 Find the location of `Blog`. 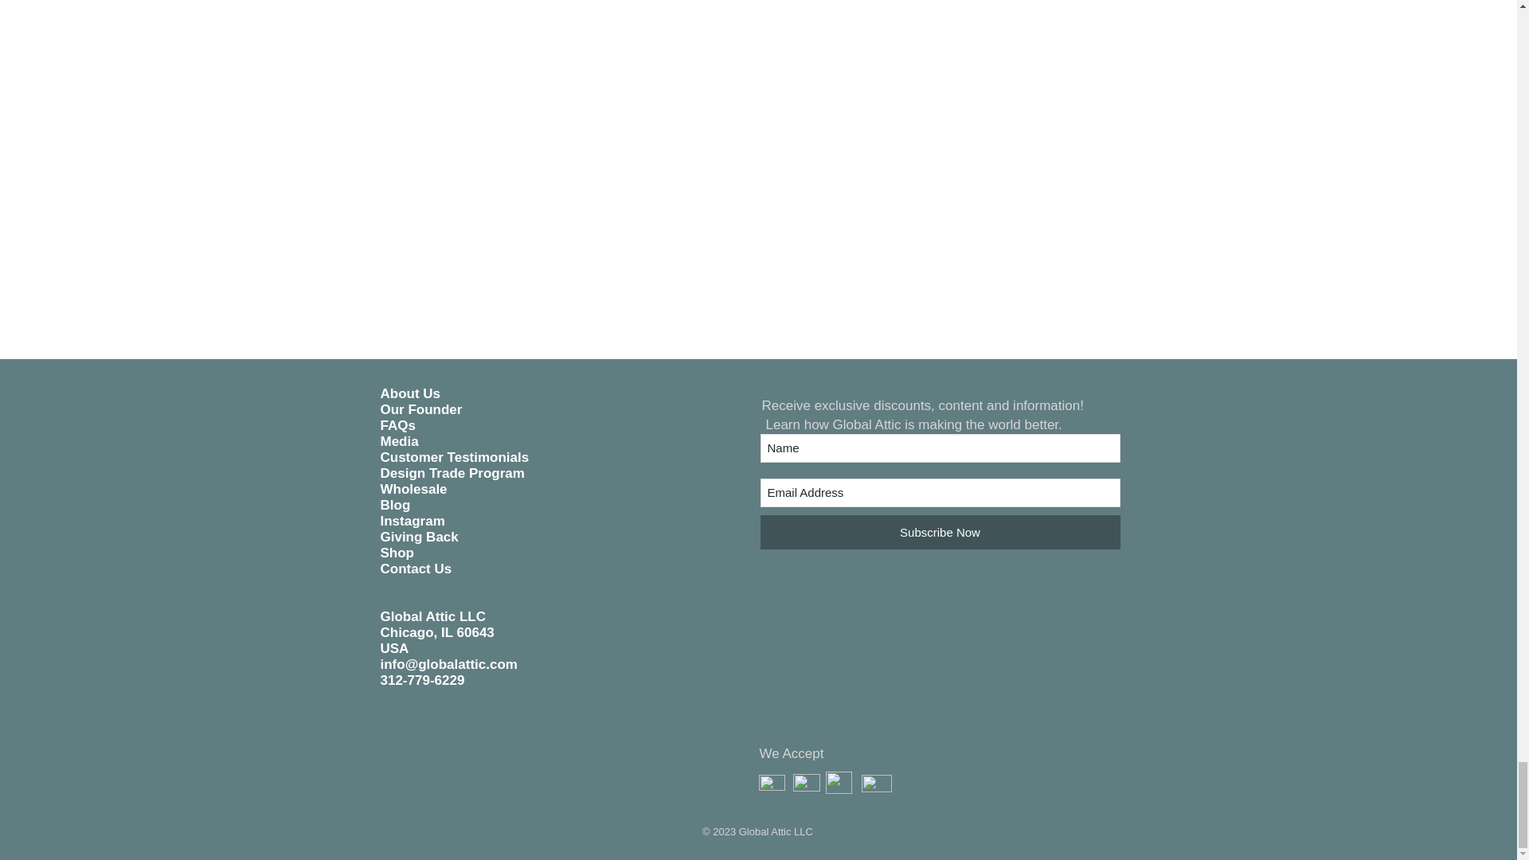

Blog is located at coordinates (396, 505).